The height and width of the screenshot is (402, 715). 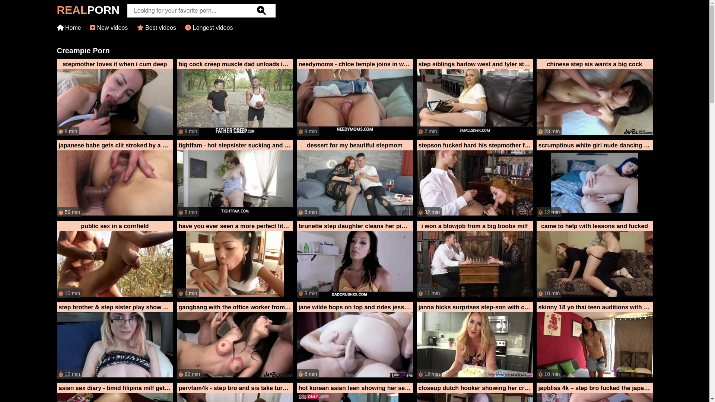 What do you see at coordinates (88, 12) in the screenshot?
I see `REALPORN` at bounding box center [88, 12].